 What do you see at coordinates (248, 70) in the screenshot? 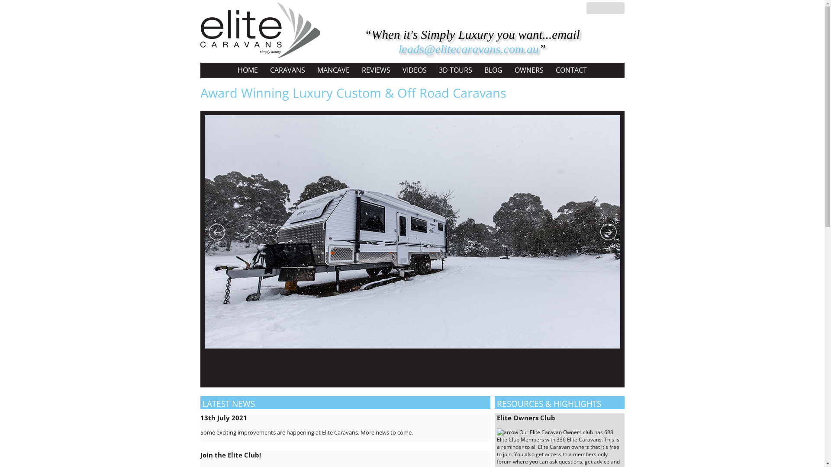
I see `HOME` at bounding box center [248, 70].